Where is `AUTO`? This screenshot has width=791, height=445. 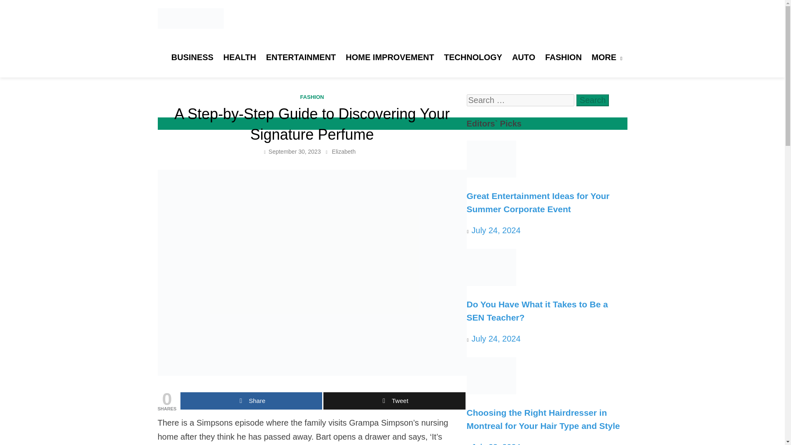 AUTO is located at coordinates (523, 57).